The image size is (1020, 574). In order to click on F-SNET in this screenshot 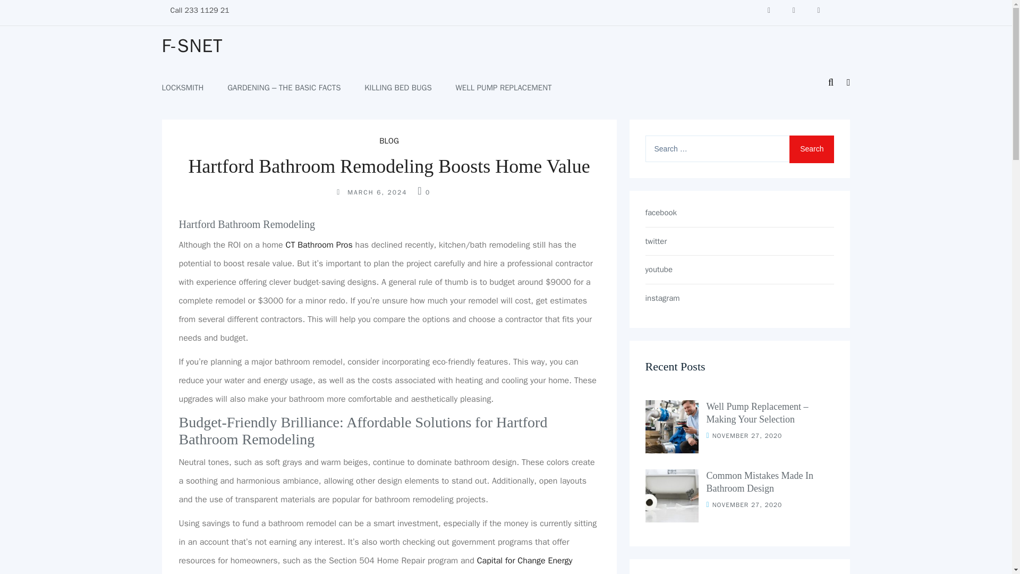, I will do `click(191, 46)`.